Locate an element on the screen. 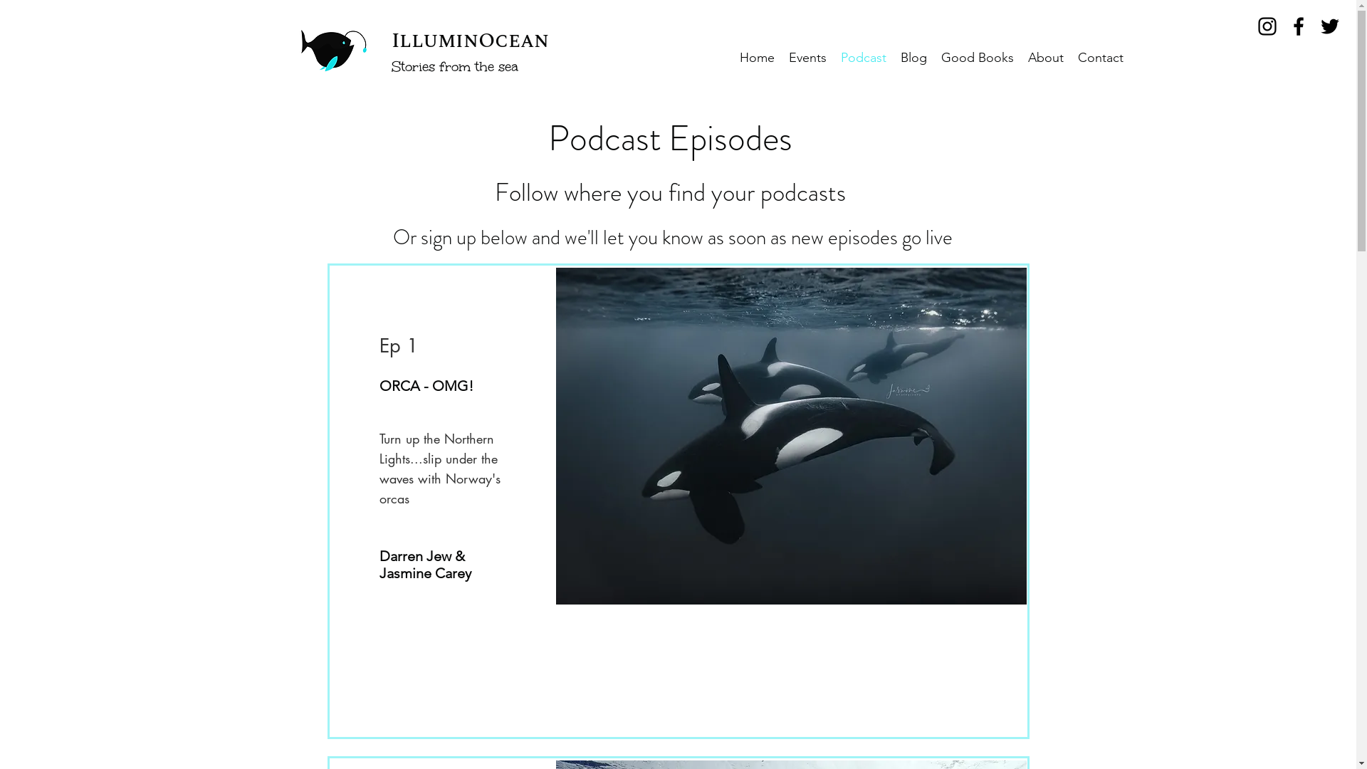  SoundCloud is located at coordinates (790, 670).